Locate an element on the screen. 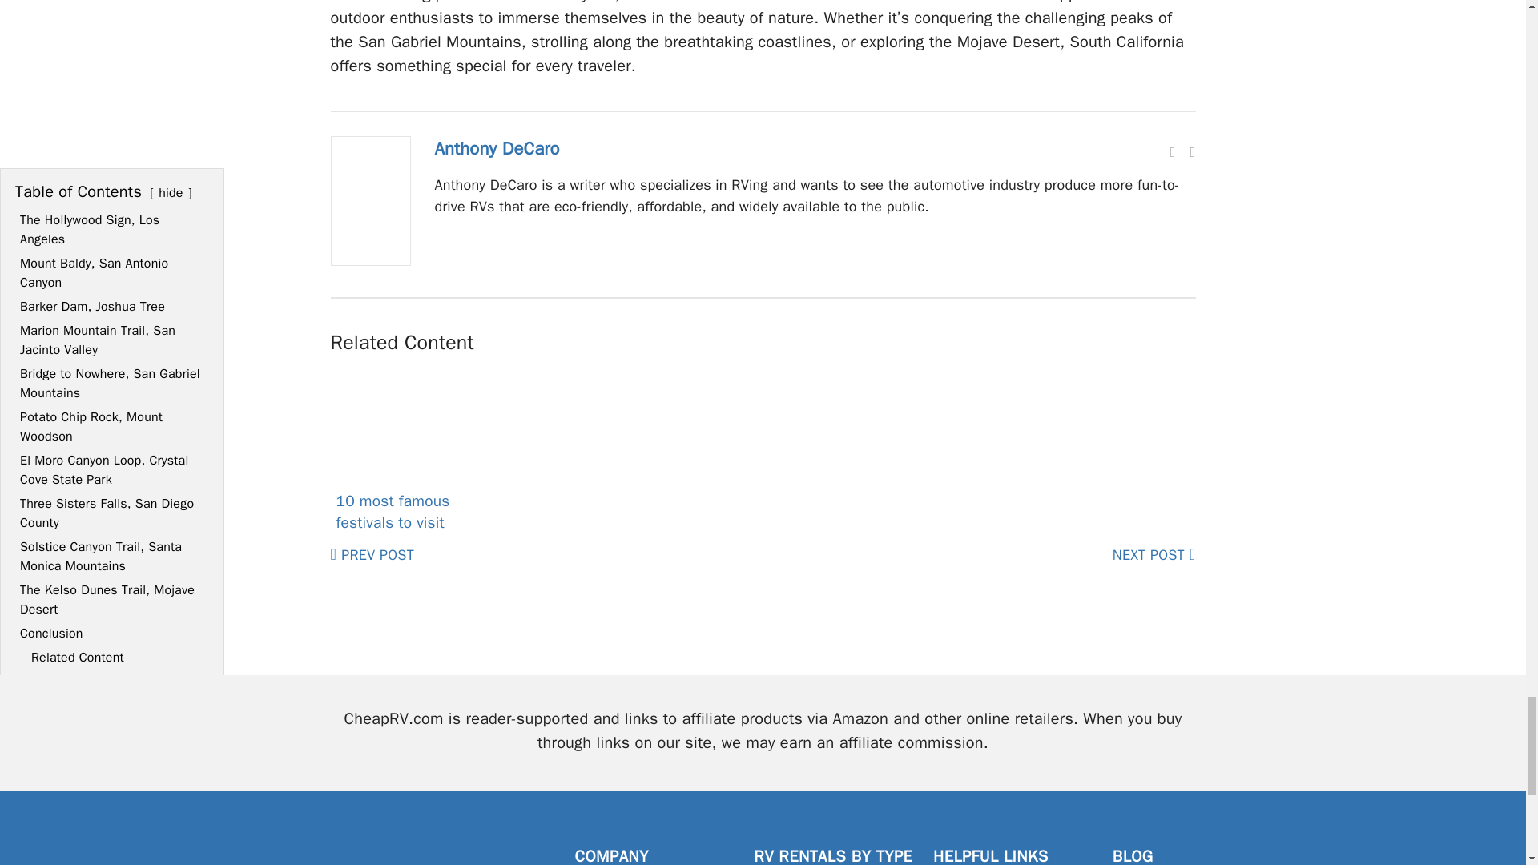 The width and height of the screenshot is (1538, 865). Anthony DeCaro is located at coordinates (370, 261).